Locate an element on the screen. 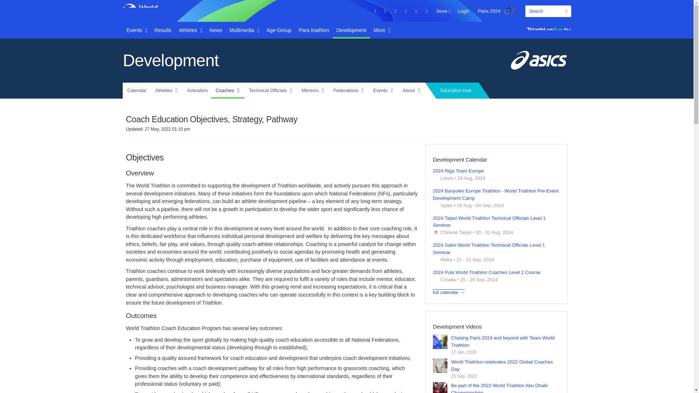 This screenshot has width=699, height=393. Results is located at coordinates (163, 30).